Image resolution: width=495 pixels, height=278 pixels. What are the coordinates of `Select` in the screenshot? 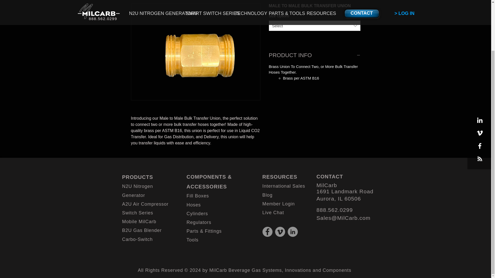 It's located at (315, 25).